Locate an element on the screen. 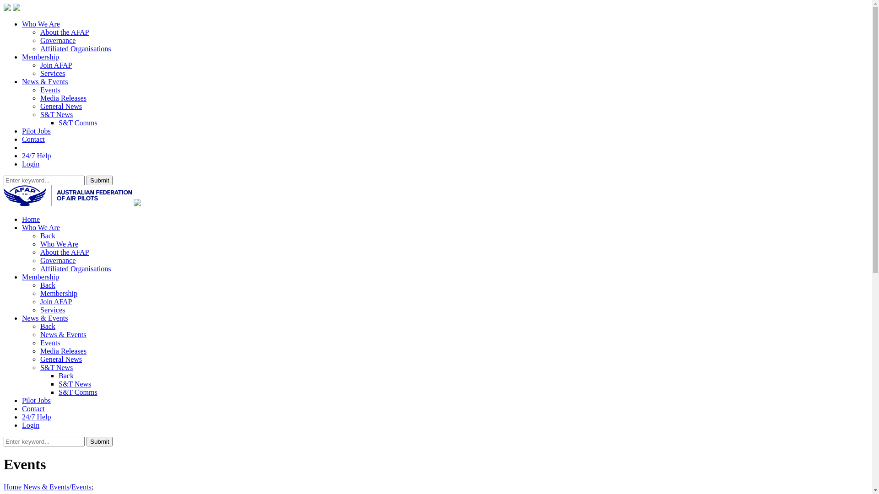 Image resolution: width=879 pixels, height=494 pixels. Who We Are is located at coordinates (41, 228).